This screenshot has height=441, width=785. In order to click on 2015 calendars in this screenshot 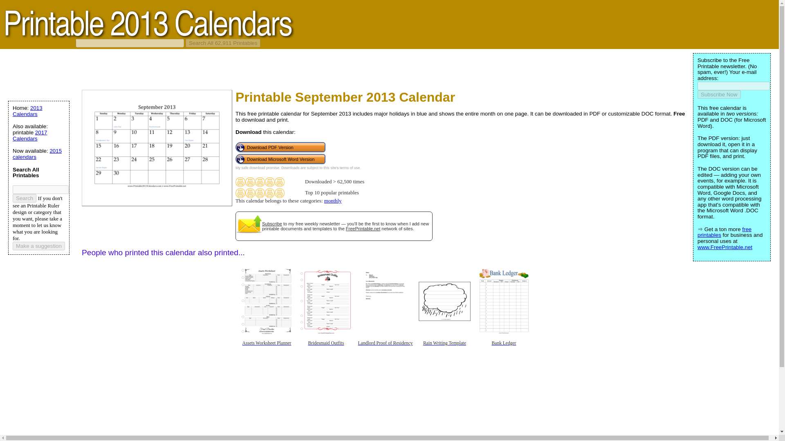, I will do `click(37, 154)`.